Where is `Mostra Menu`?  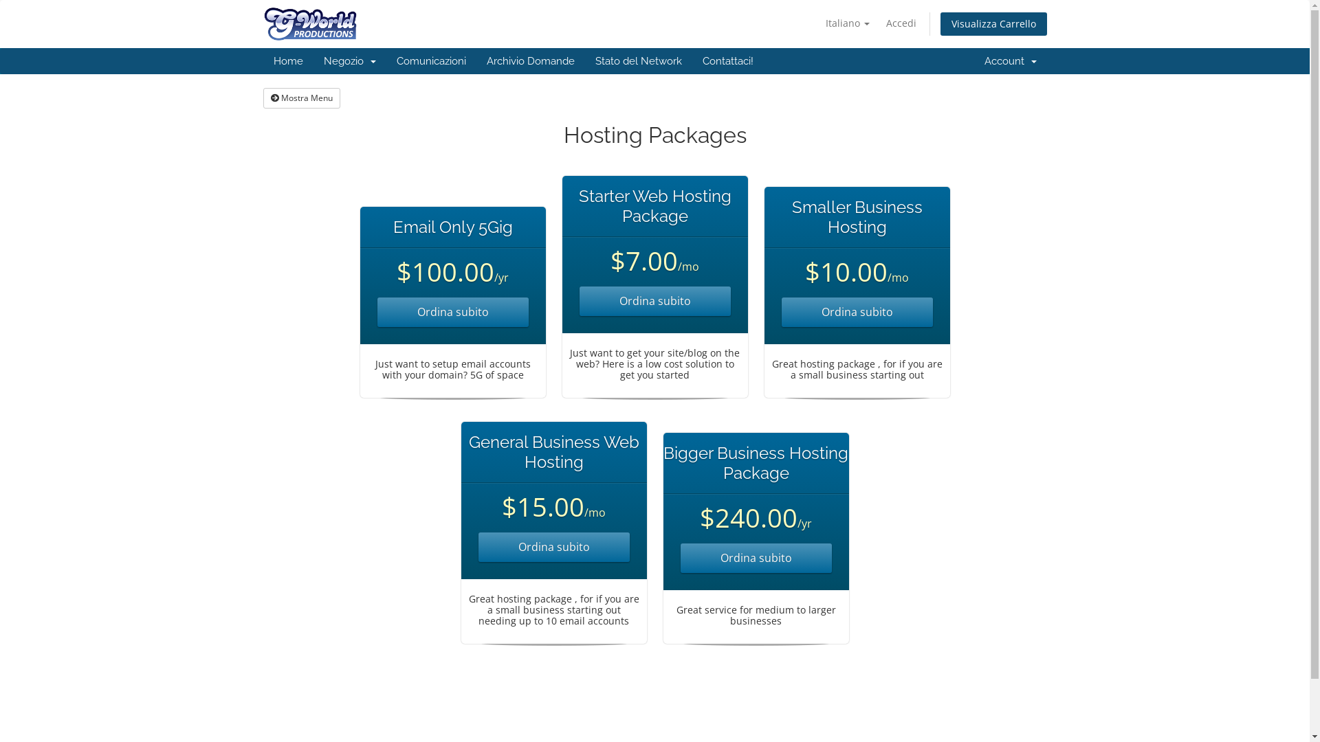
Mostra Menu is located at coordinates (301, 98).